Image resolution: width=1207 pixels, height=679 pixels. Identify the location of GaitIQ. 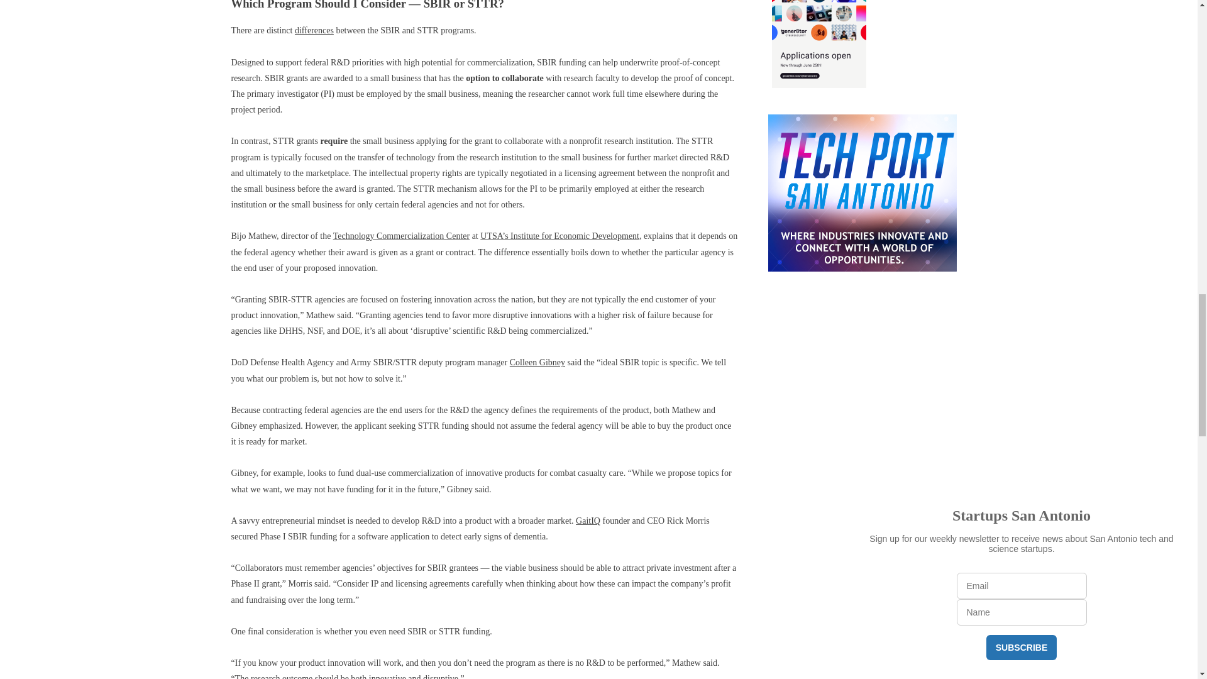
(587, 521).